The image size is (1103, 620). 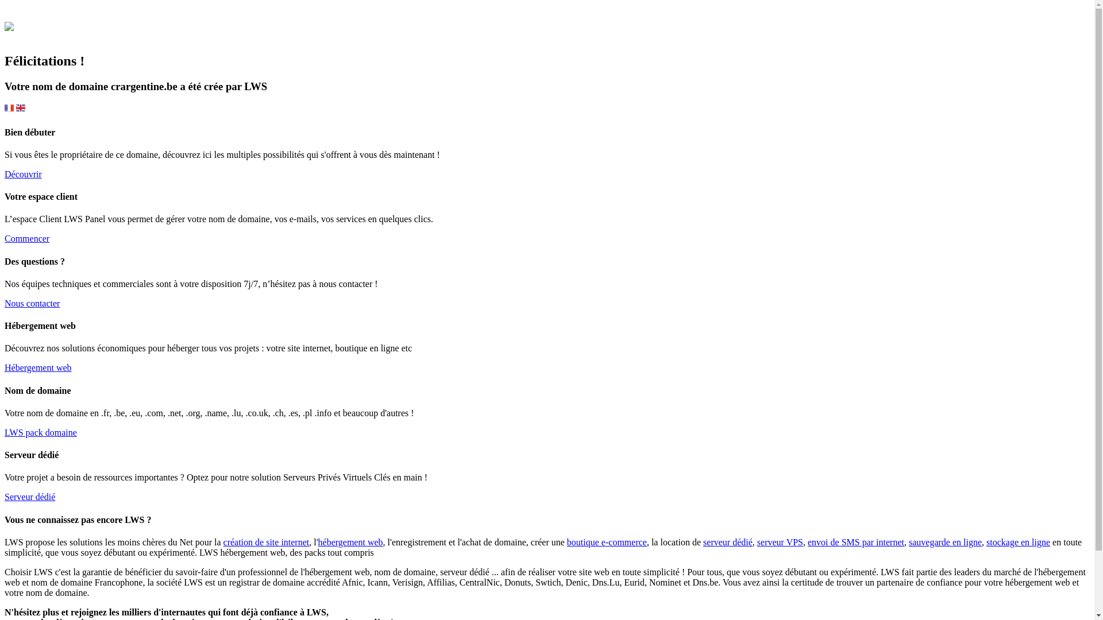 I want to click on Nous contacter, so click(x=32, y=303).